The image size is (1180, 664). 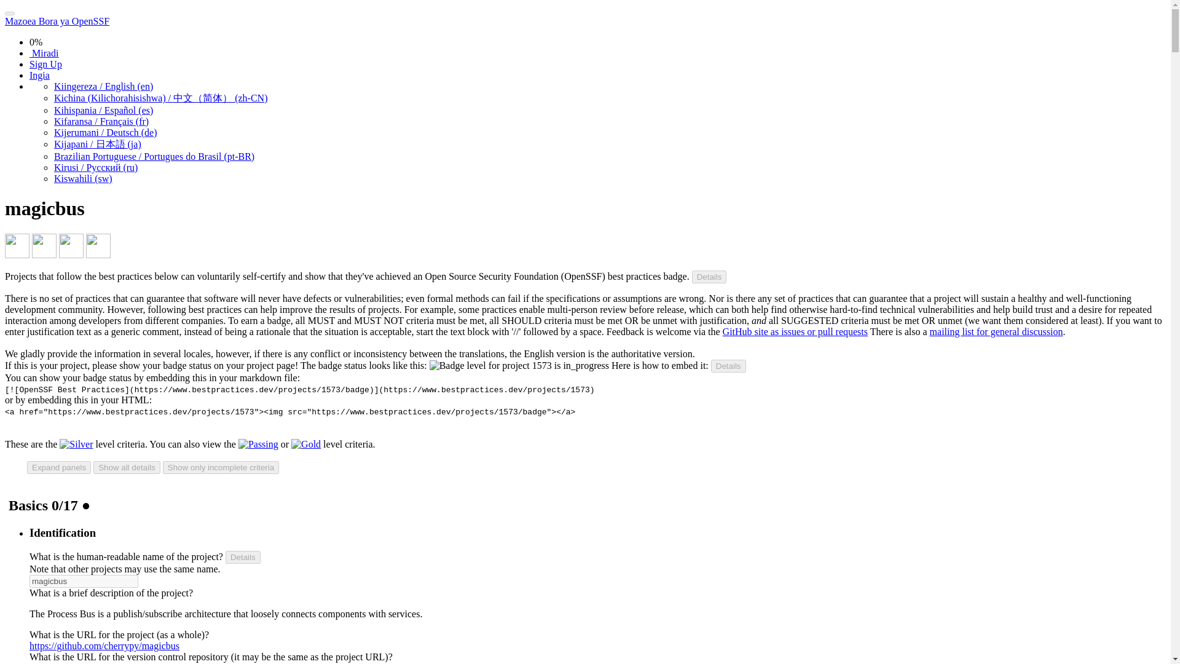 What do you see at coordinates (59, 467) in the screenshot?
I see `Expand all panels` at bounding box center [59, 467].